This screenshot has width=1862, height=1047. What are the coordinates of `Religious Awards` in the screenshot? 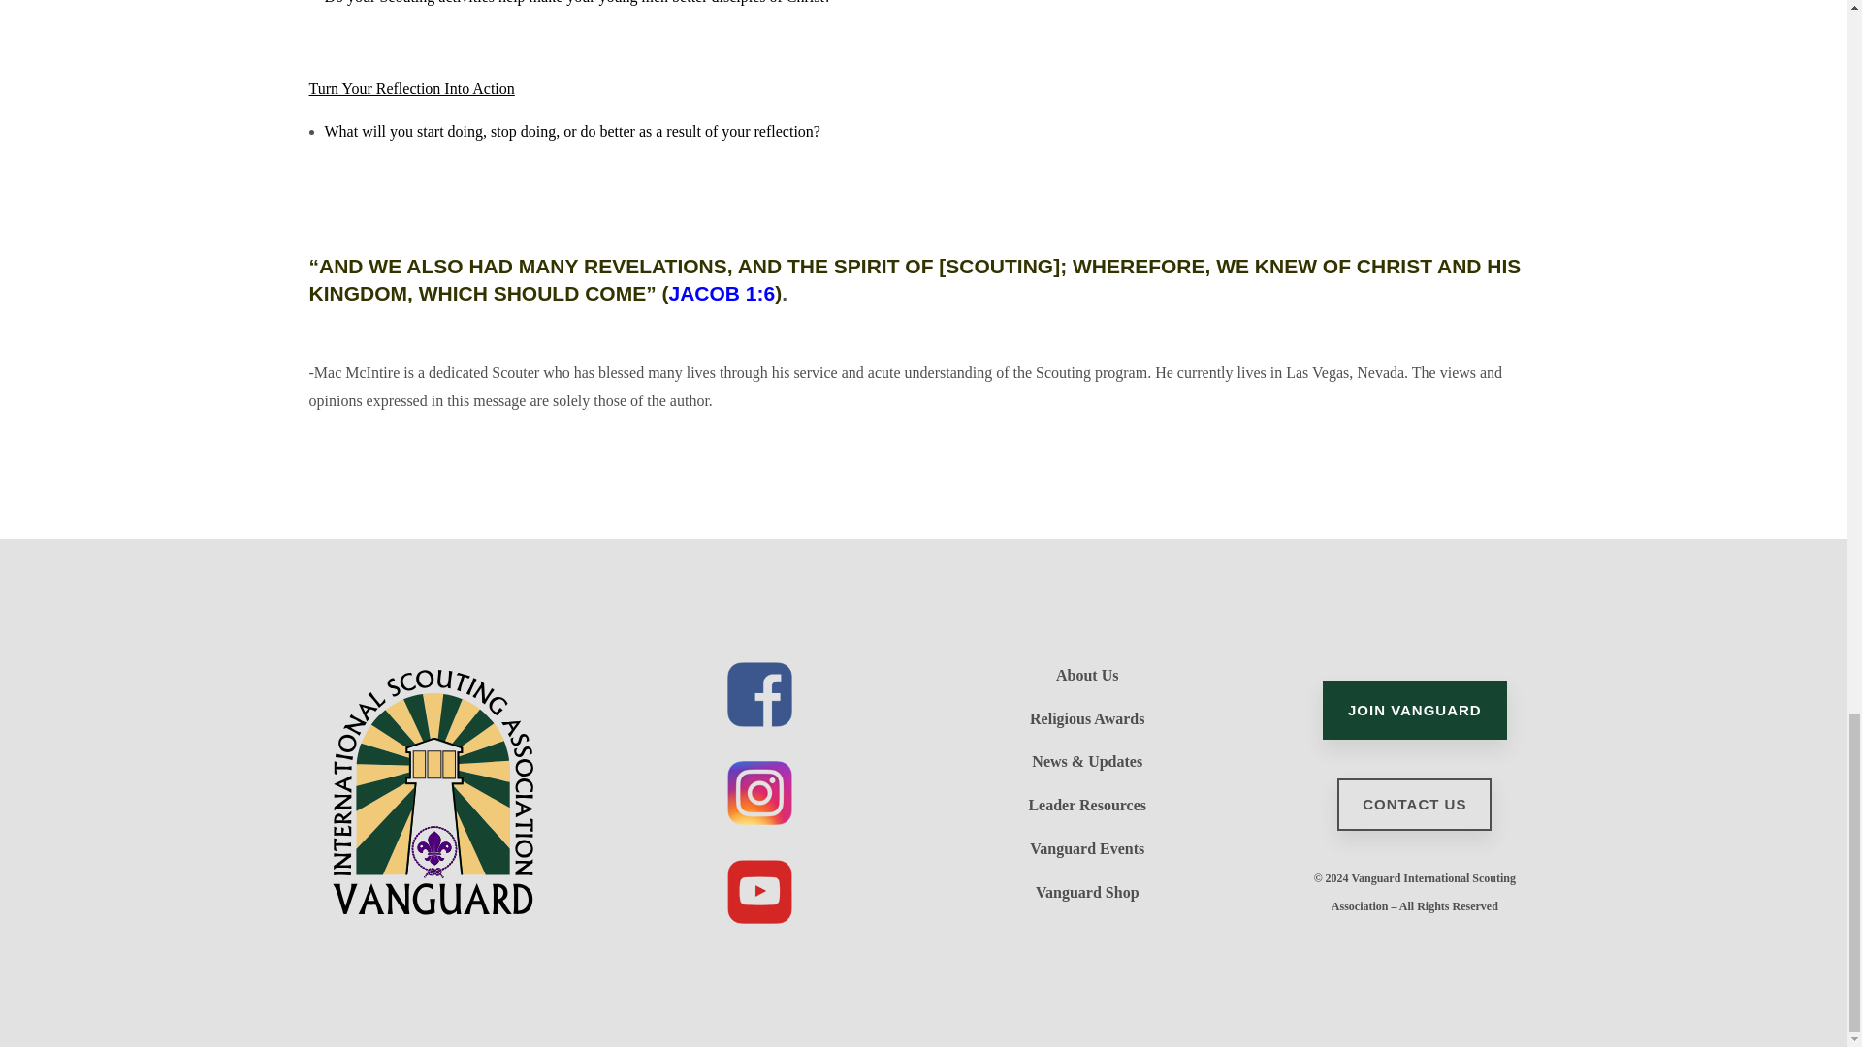 It's located at (1086, 718).